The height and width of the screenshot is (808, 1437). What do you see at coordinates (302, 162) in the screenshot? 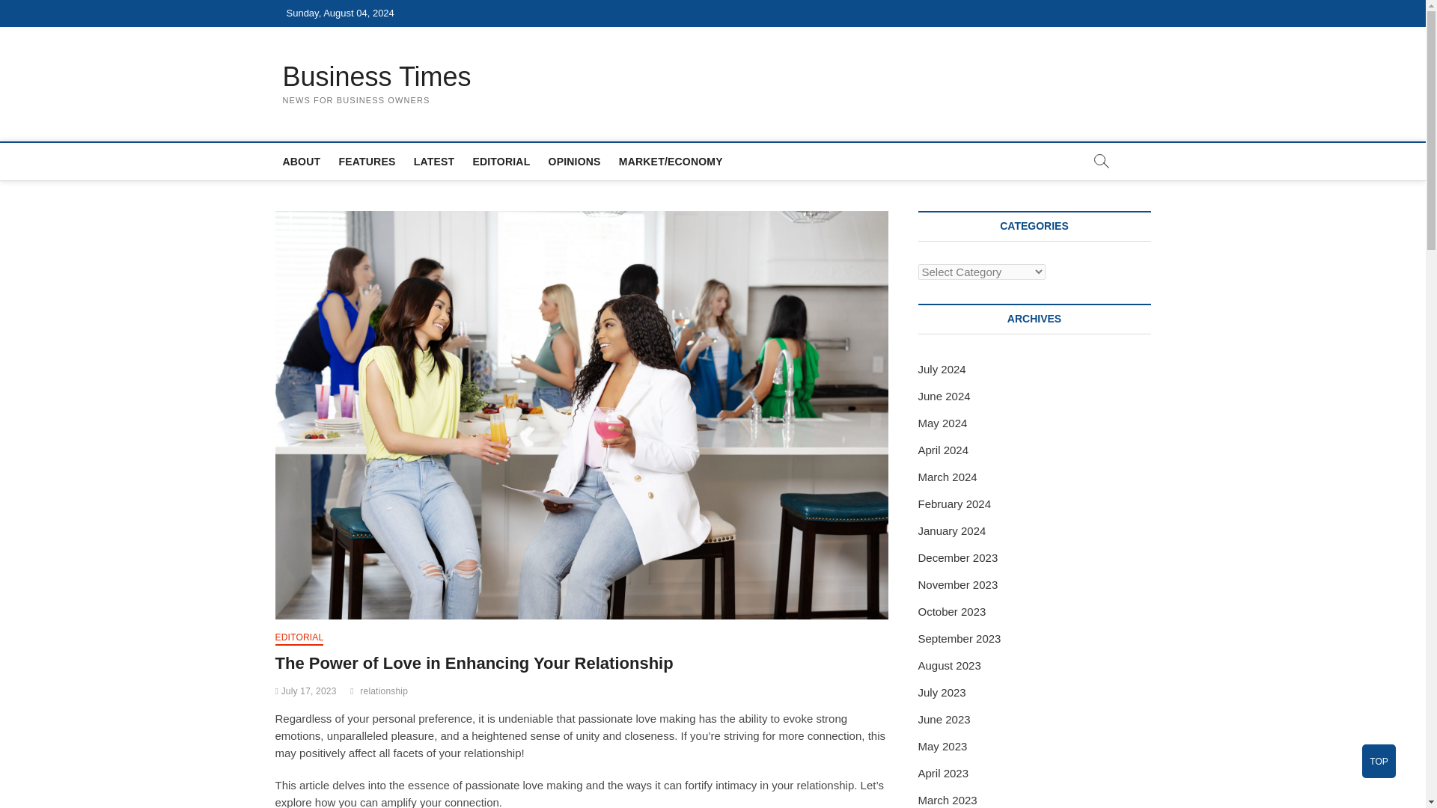
I see `ABOUT` at bounding box center [302, 162].